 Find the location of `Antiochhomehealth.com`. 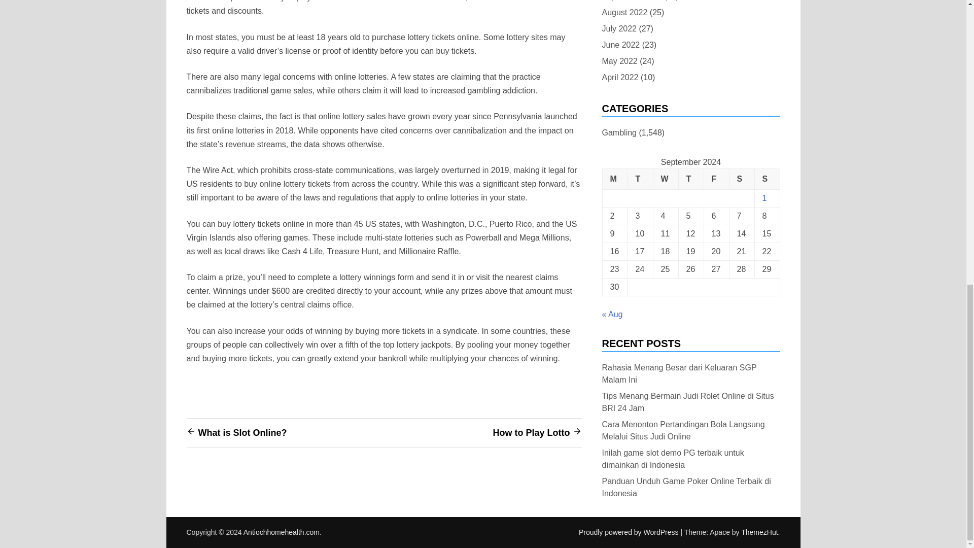

Antiochhomehealth.com is located at coordinates (281, 532).